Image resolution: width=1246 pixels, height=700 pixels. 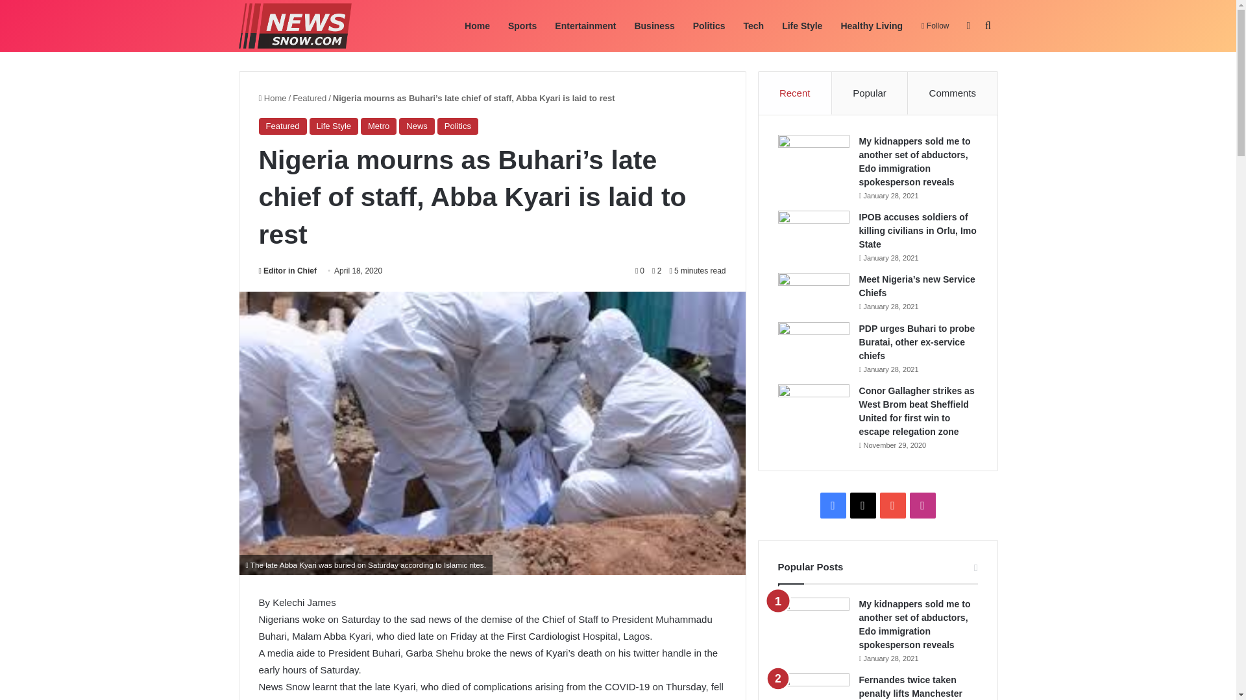 I want to click on Politics, so click(x=458, y=126).